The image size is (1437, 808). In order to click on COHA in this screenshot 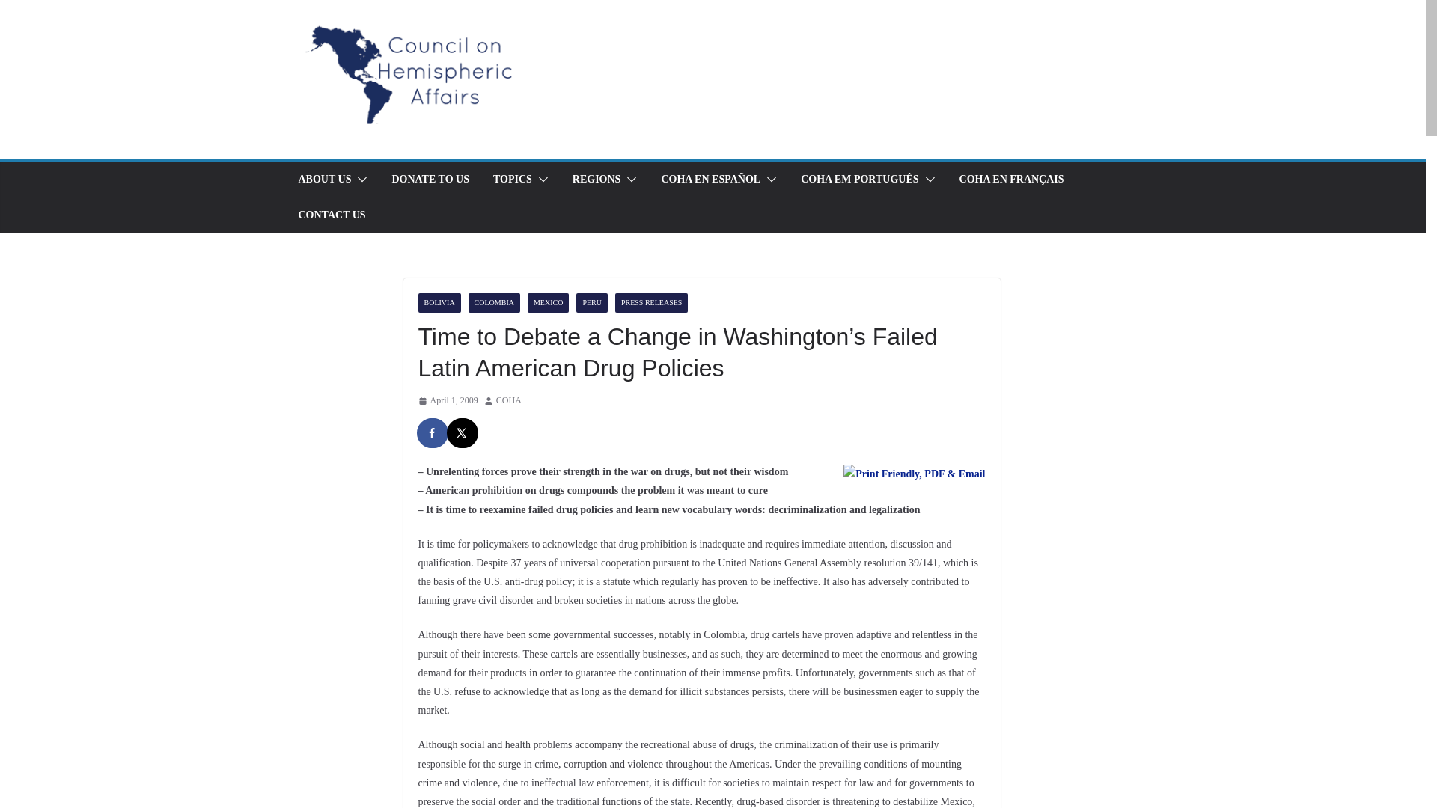, I will do `click(508, 400)`.